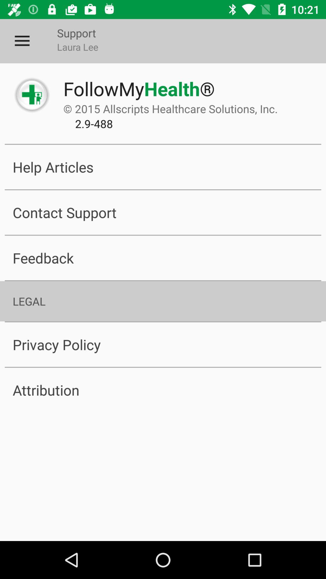 This screenshot has width=326, height=579. I want to click on open the privacy policy item, so click(163, 344).